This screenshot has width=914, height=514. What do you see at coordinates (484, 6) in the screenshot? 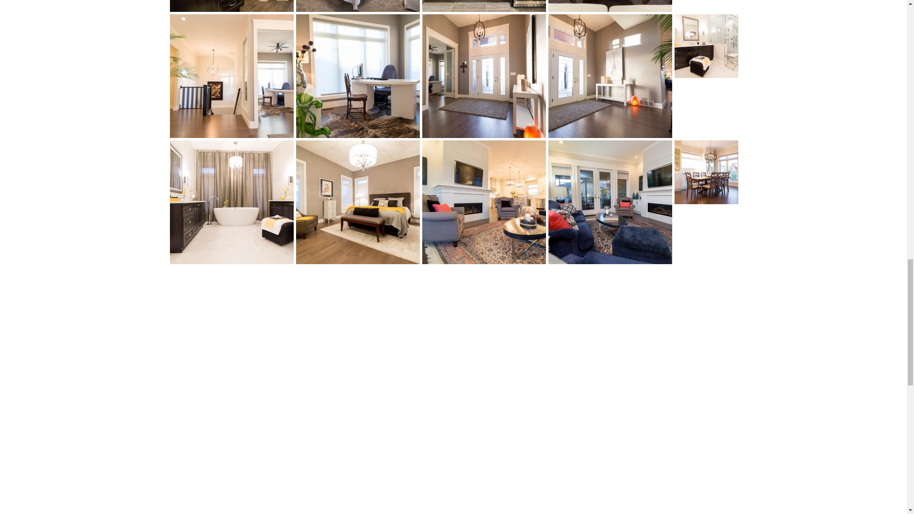
I see `023` at bounding box center [484, 6].